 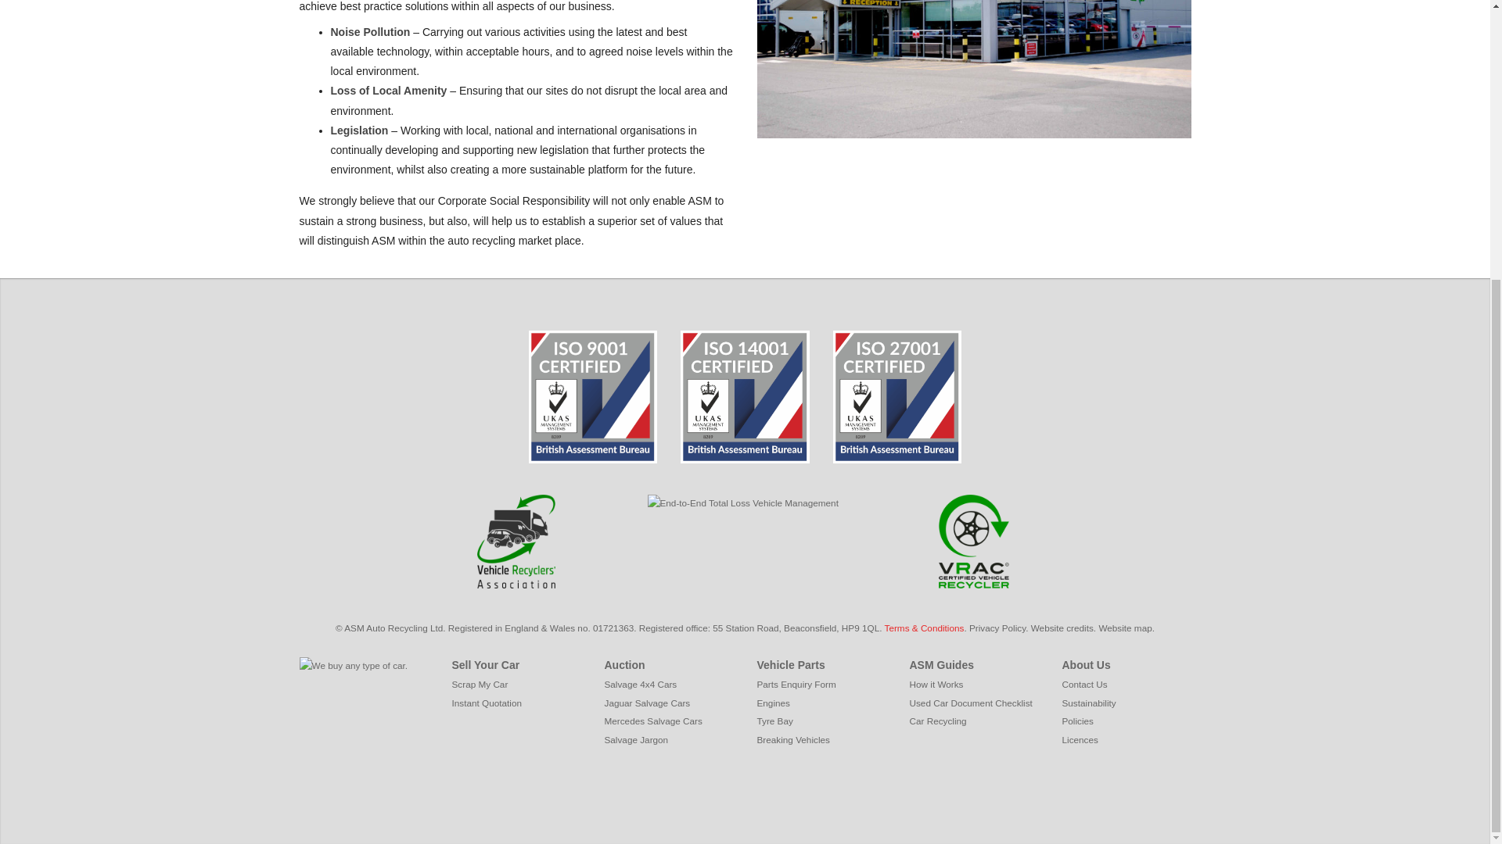 I want to click on Used Vehicle Parts, so click(x=790, y=664).